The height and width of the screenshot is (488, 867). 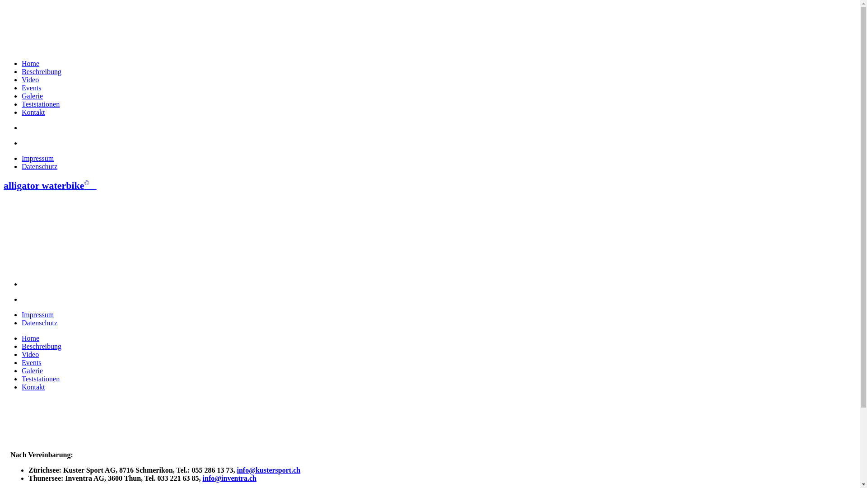 What do you see at coordinates (32, 362) in the screenshot?
I see `Events` at bounding box center [32, 362].